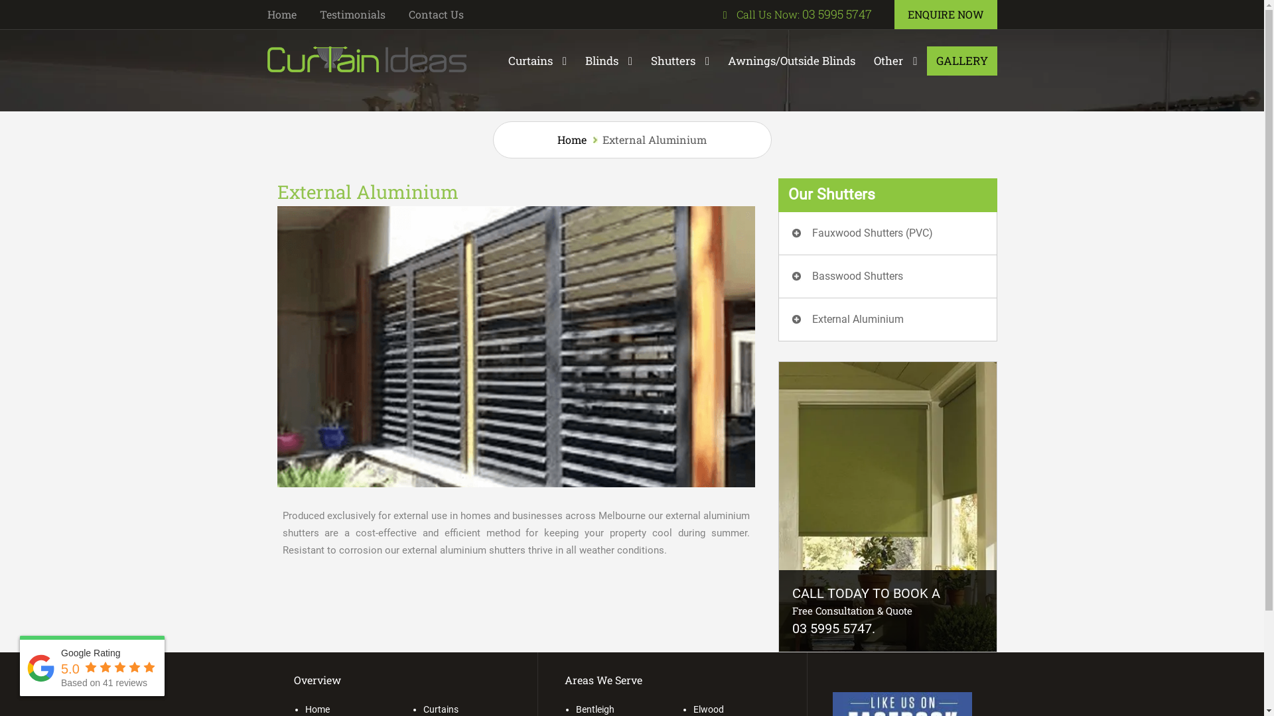 This screenshot has height=716, width=1274. What do you see at coordinates (858, 320) in the screenshot?
I see `External Aluminium` at bounding box center [858, 320].